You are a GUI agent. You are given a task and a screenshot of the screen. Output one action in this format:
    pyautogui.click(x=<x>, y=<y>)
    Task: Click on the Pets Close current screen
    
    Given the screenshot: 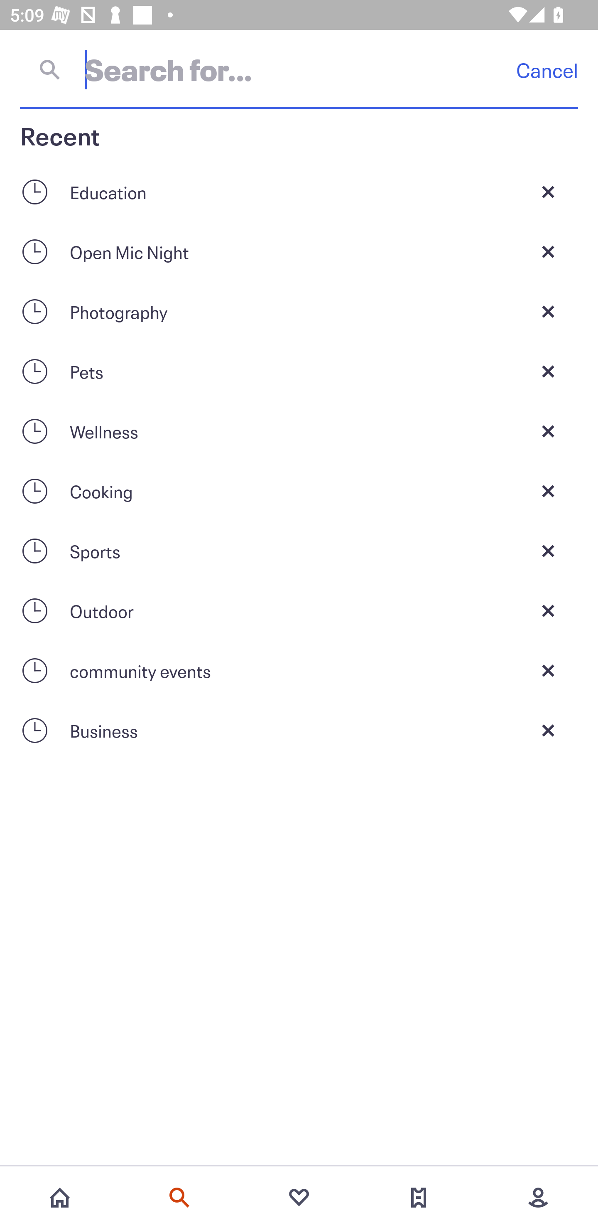 What is the action you would take?
    pyautogui.click(x=299, y=371)
    